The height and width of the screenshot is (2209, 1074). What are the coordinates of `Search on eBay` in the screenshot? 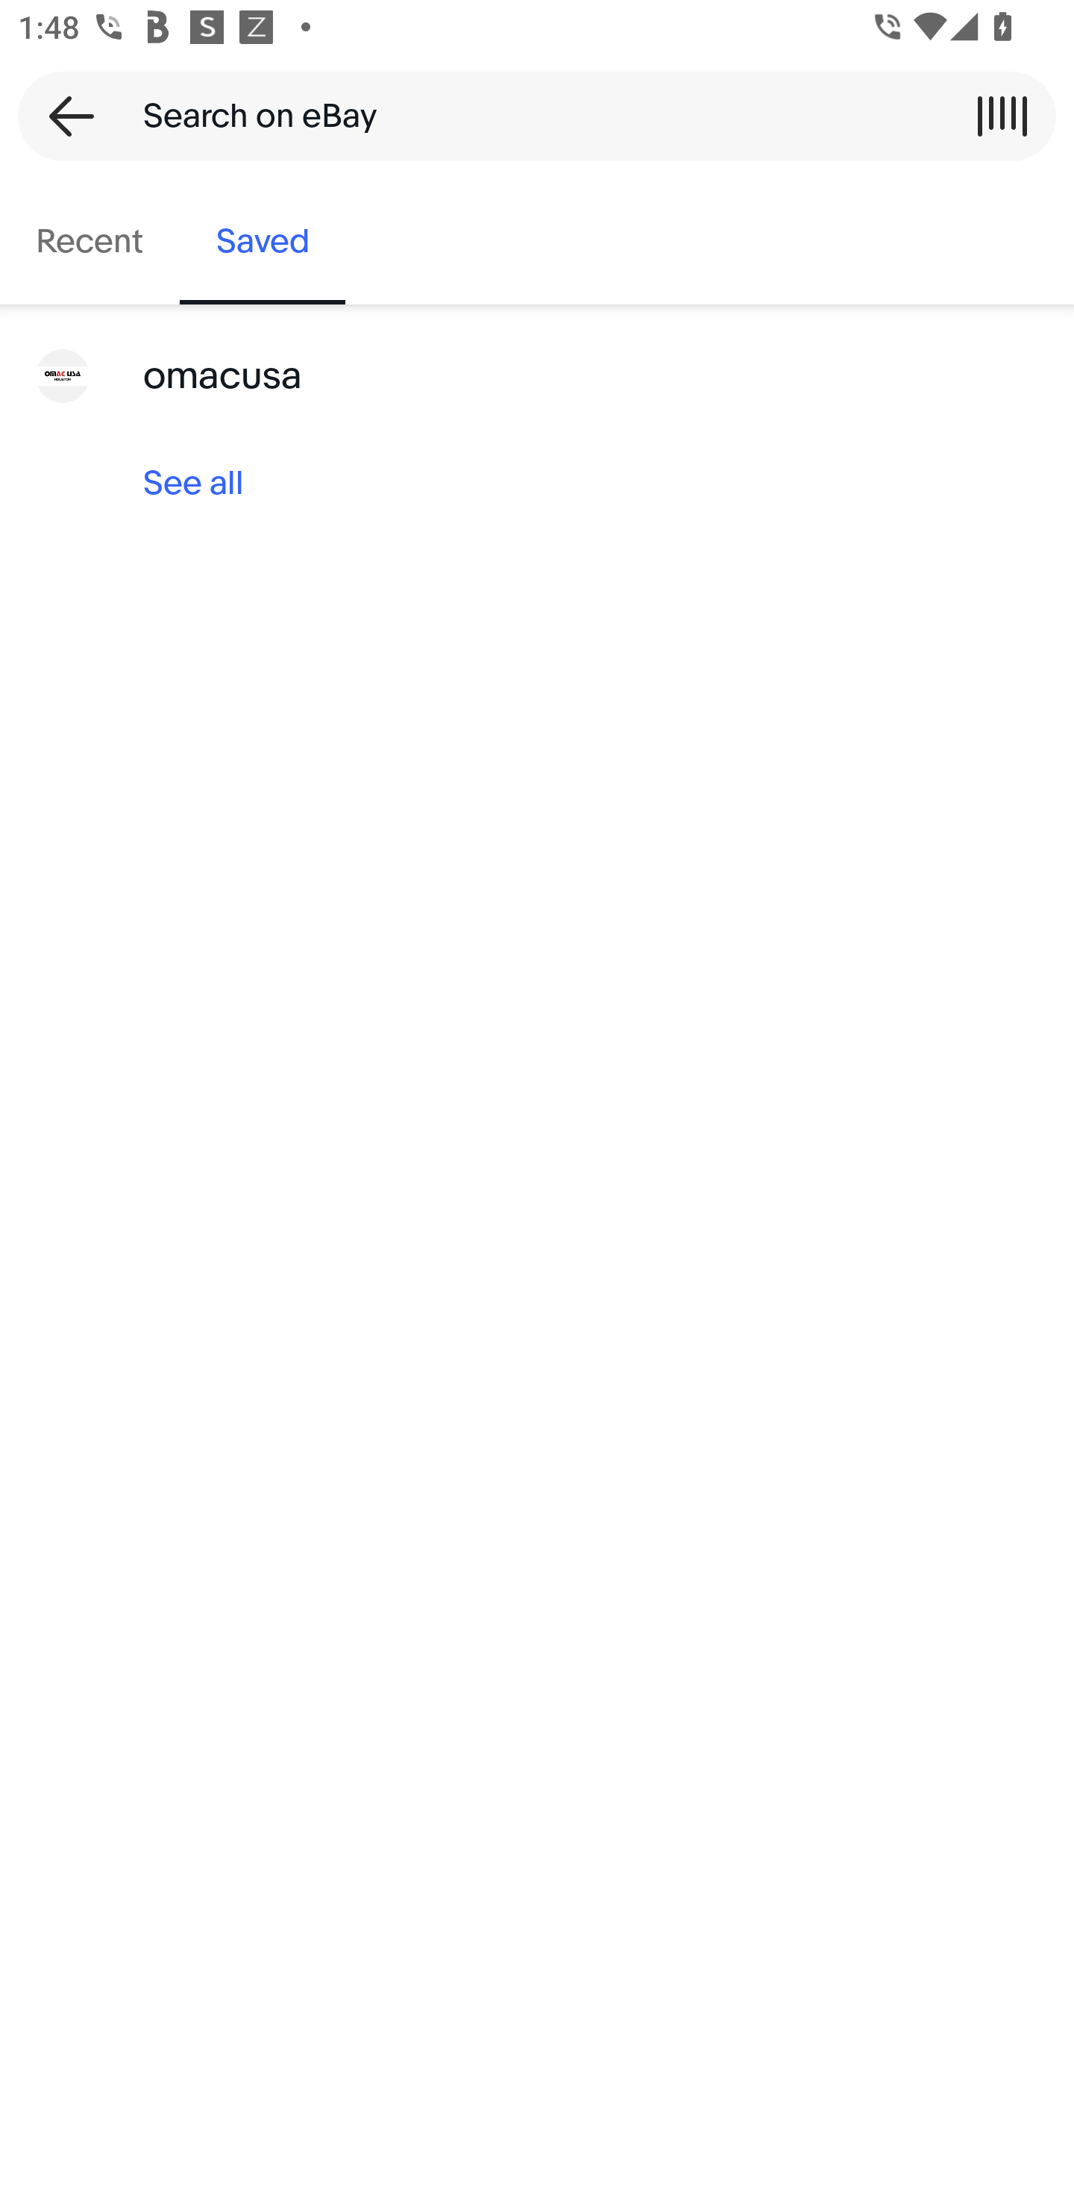 It's located at (528, 116).